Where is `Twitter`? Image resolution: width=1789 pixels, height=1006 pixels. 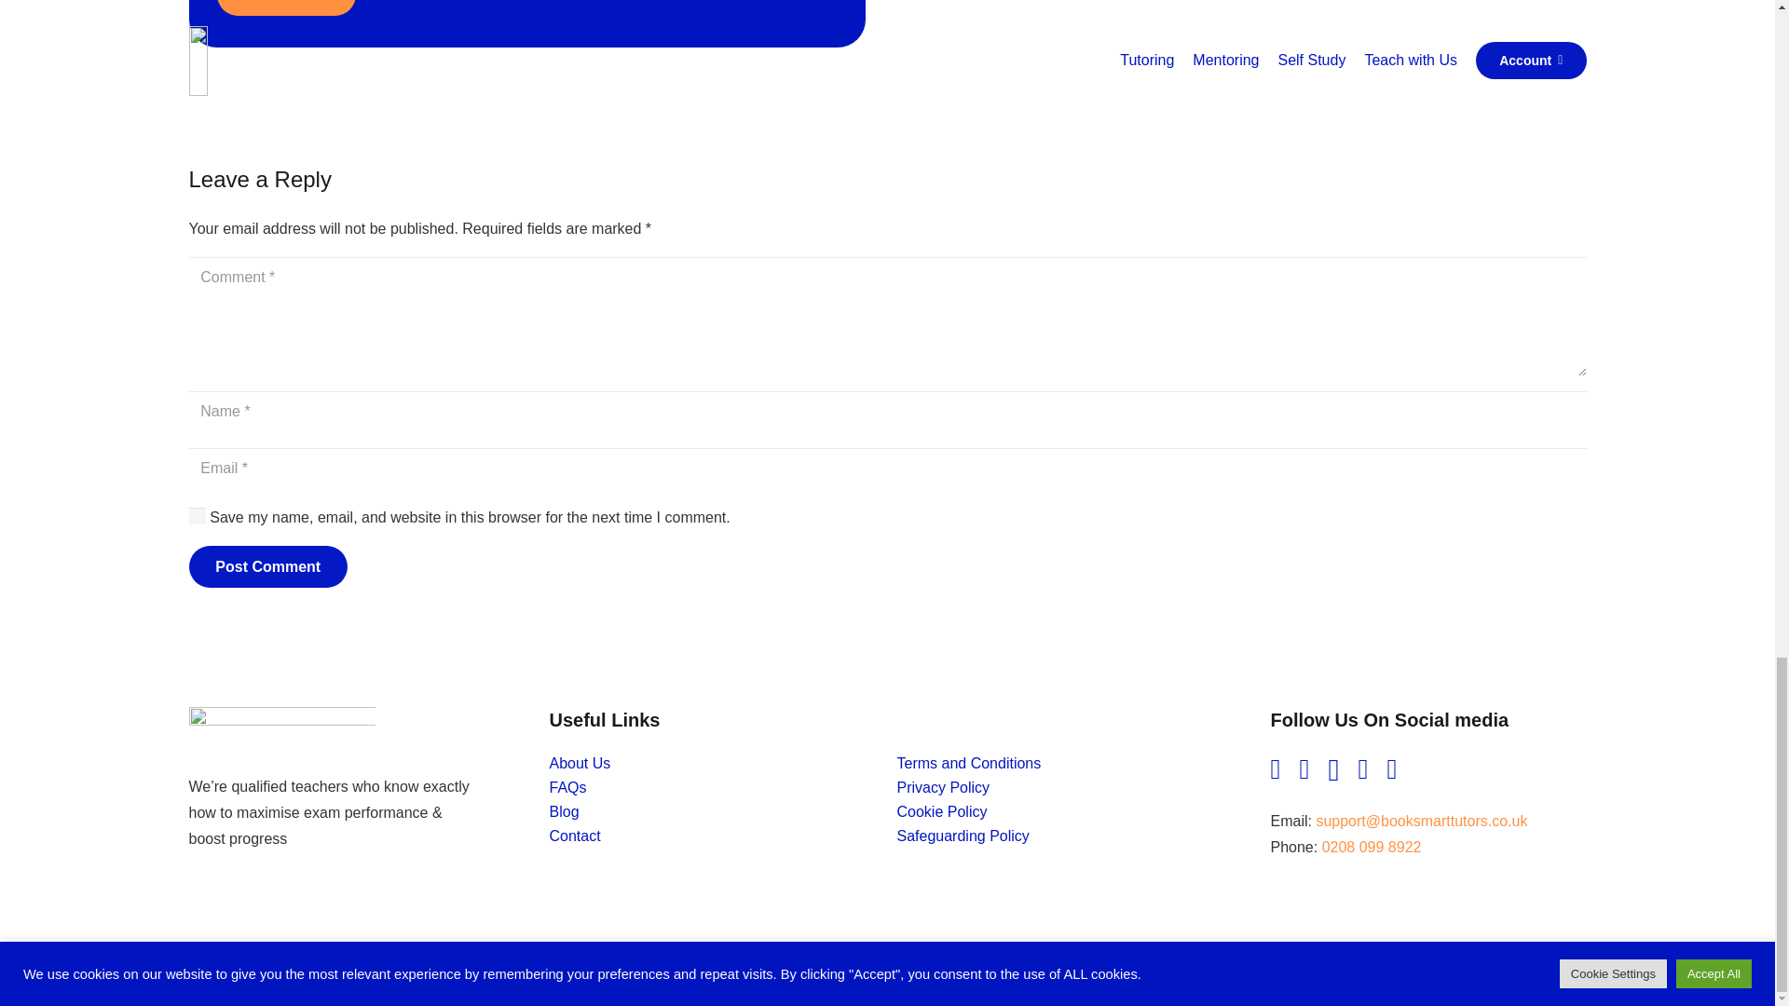
Twitter is located at coordinates (1362, 769).